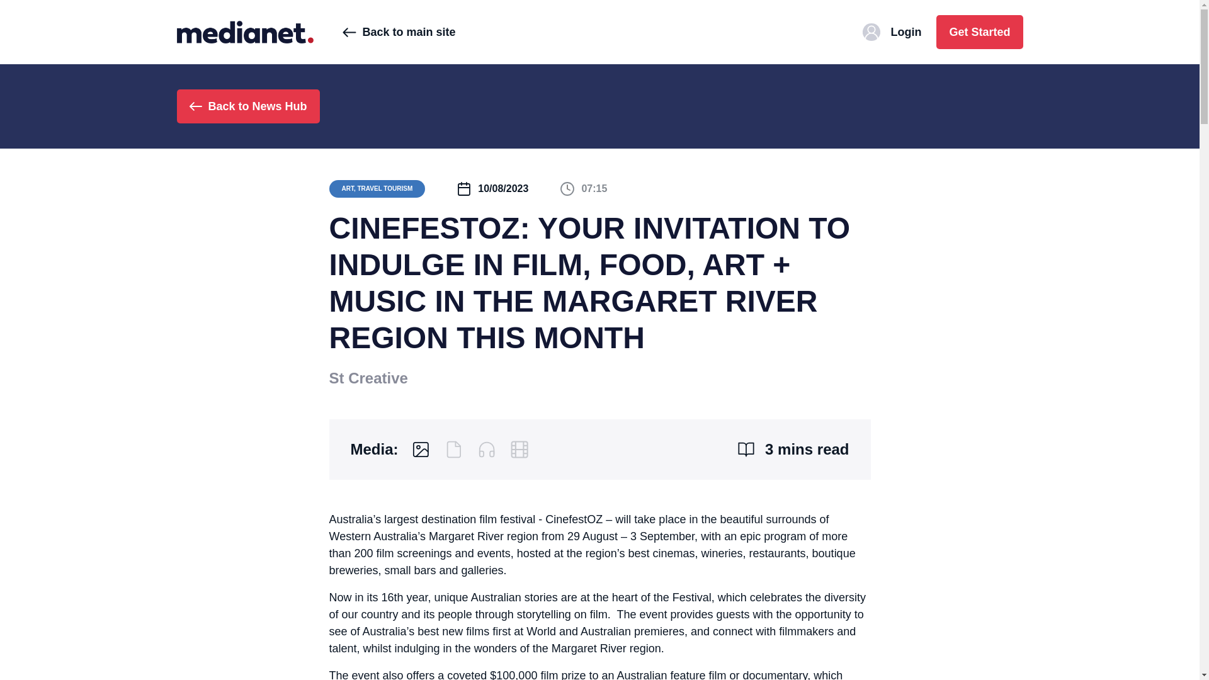  Describe the element at coordinates (247, 106) in the screenshot. I see `Back to News Hub` at that location.